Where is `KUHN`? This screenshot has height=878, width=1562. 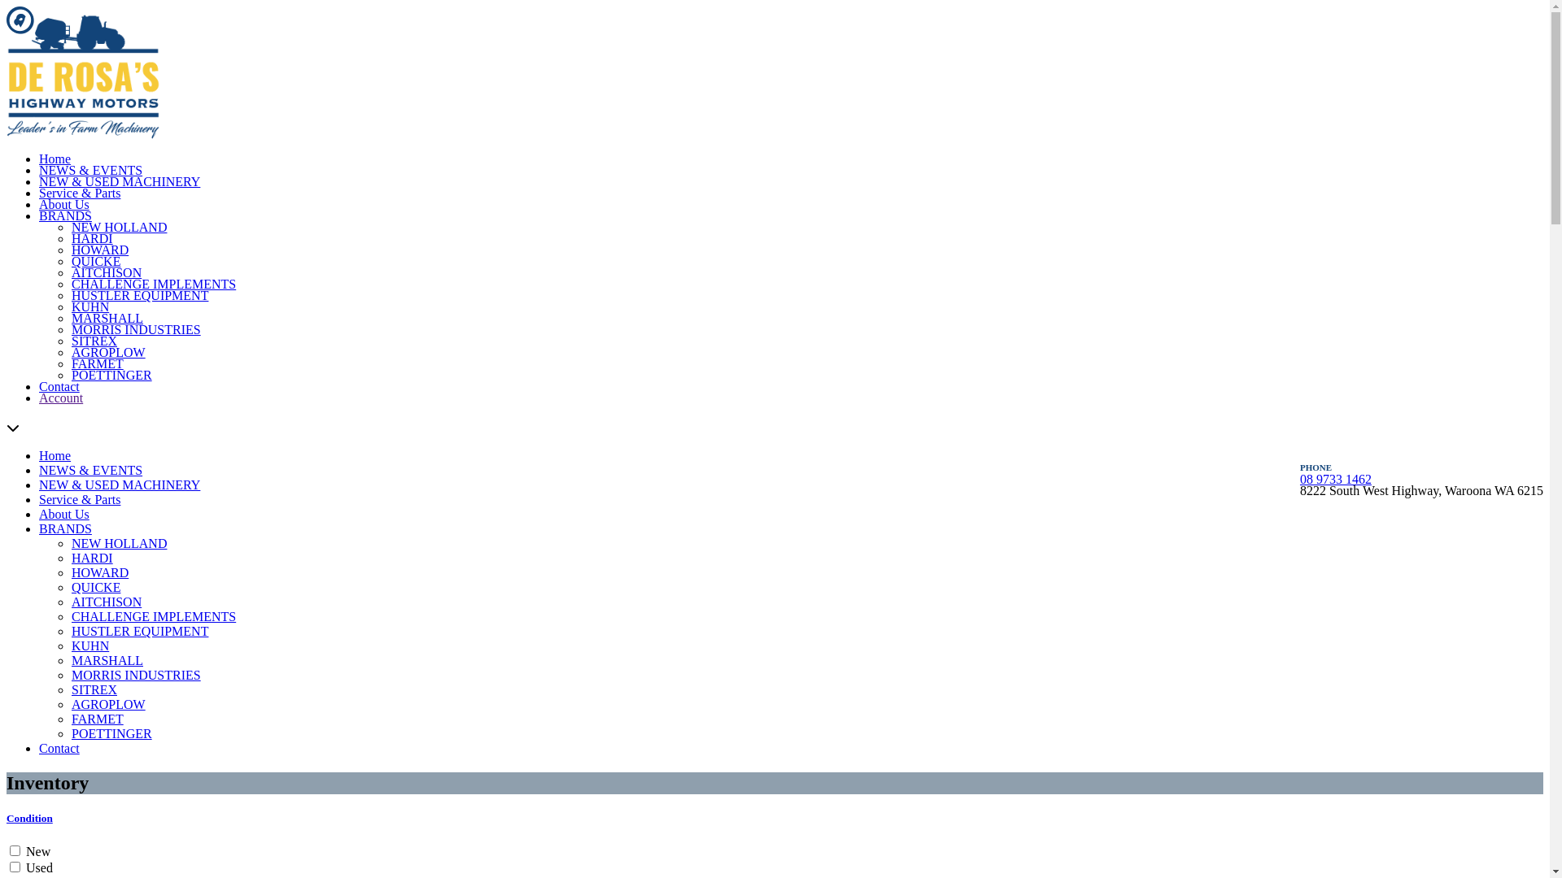 KUHN is located at coordinates (90, 645).